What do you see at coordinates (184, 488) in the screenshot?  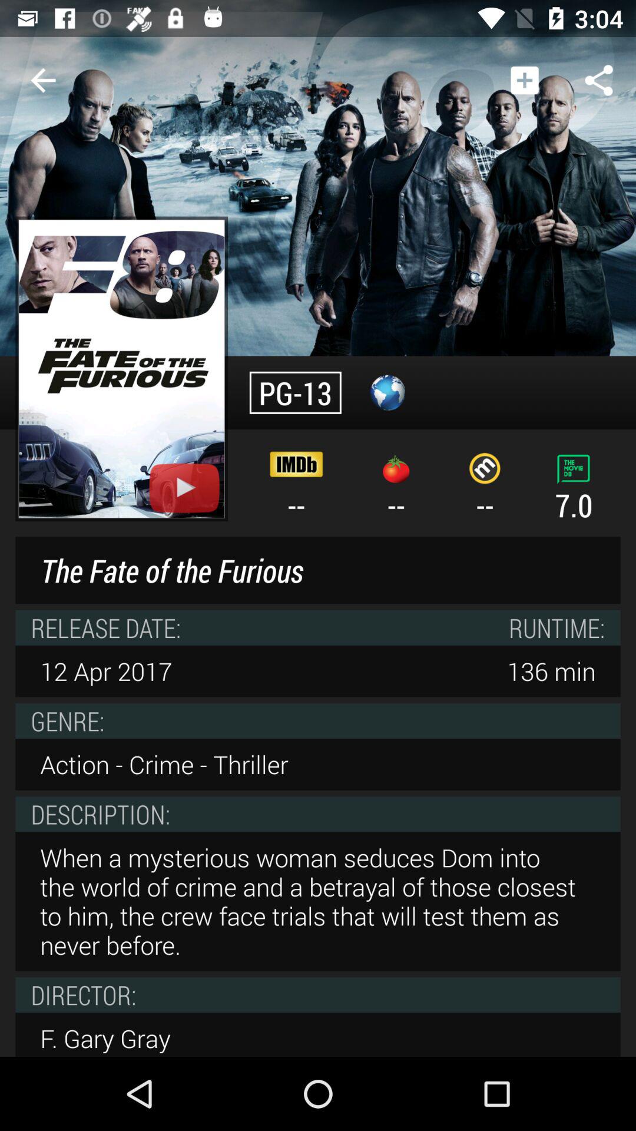 I see `view on youtube` at bounding box center [184, 488].